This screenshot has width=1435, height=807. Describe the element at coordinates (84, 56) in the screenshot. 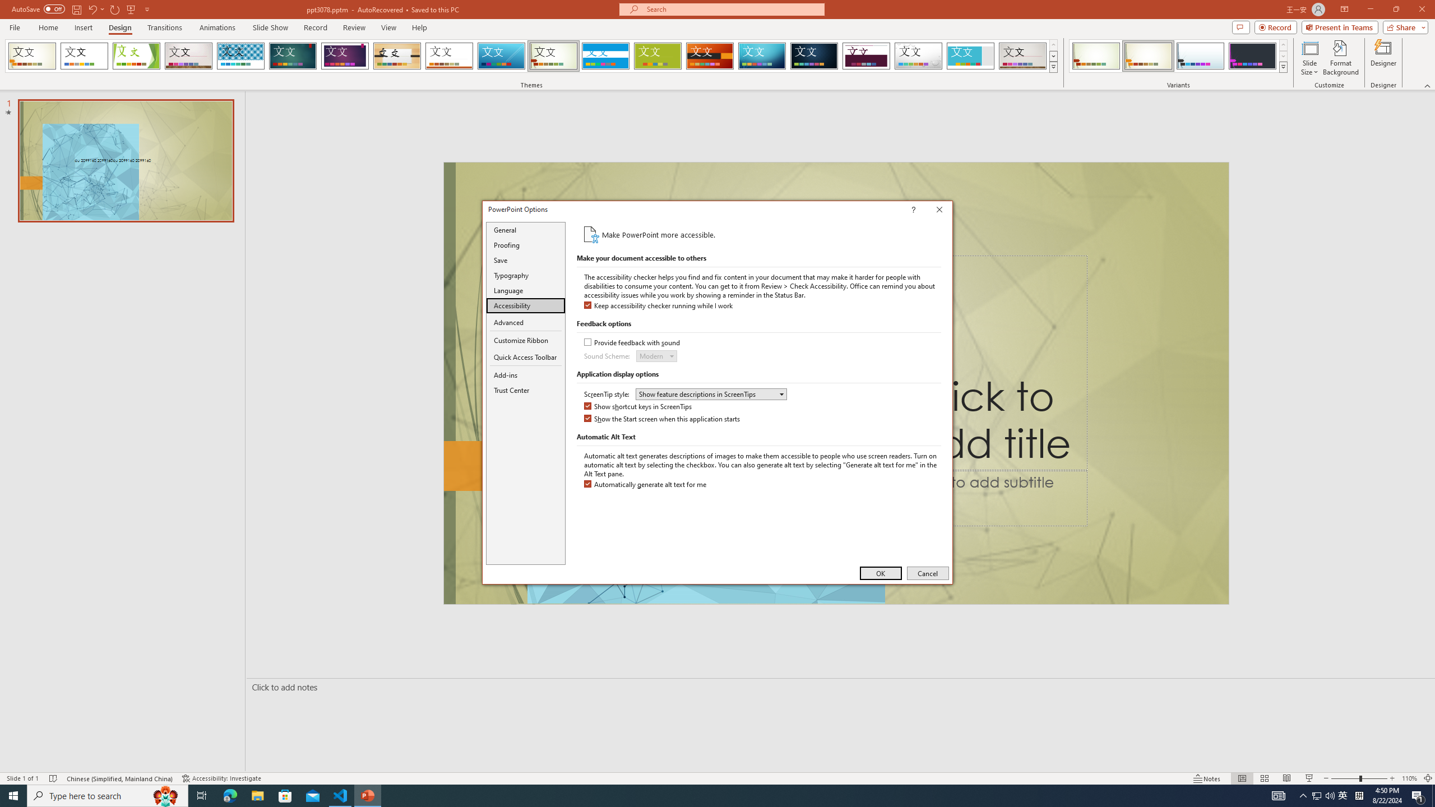

I see `Office Theme` at that location.